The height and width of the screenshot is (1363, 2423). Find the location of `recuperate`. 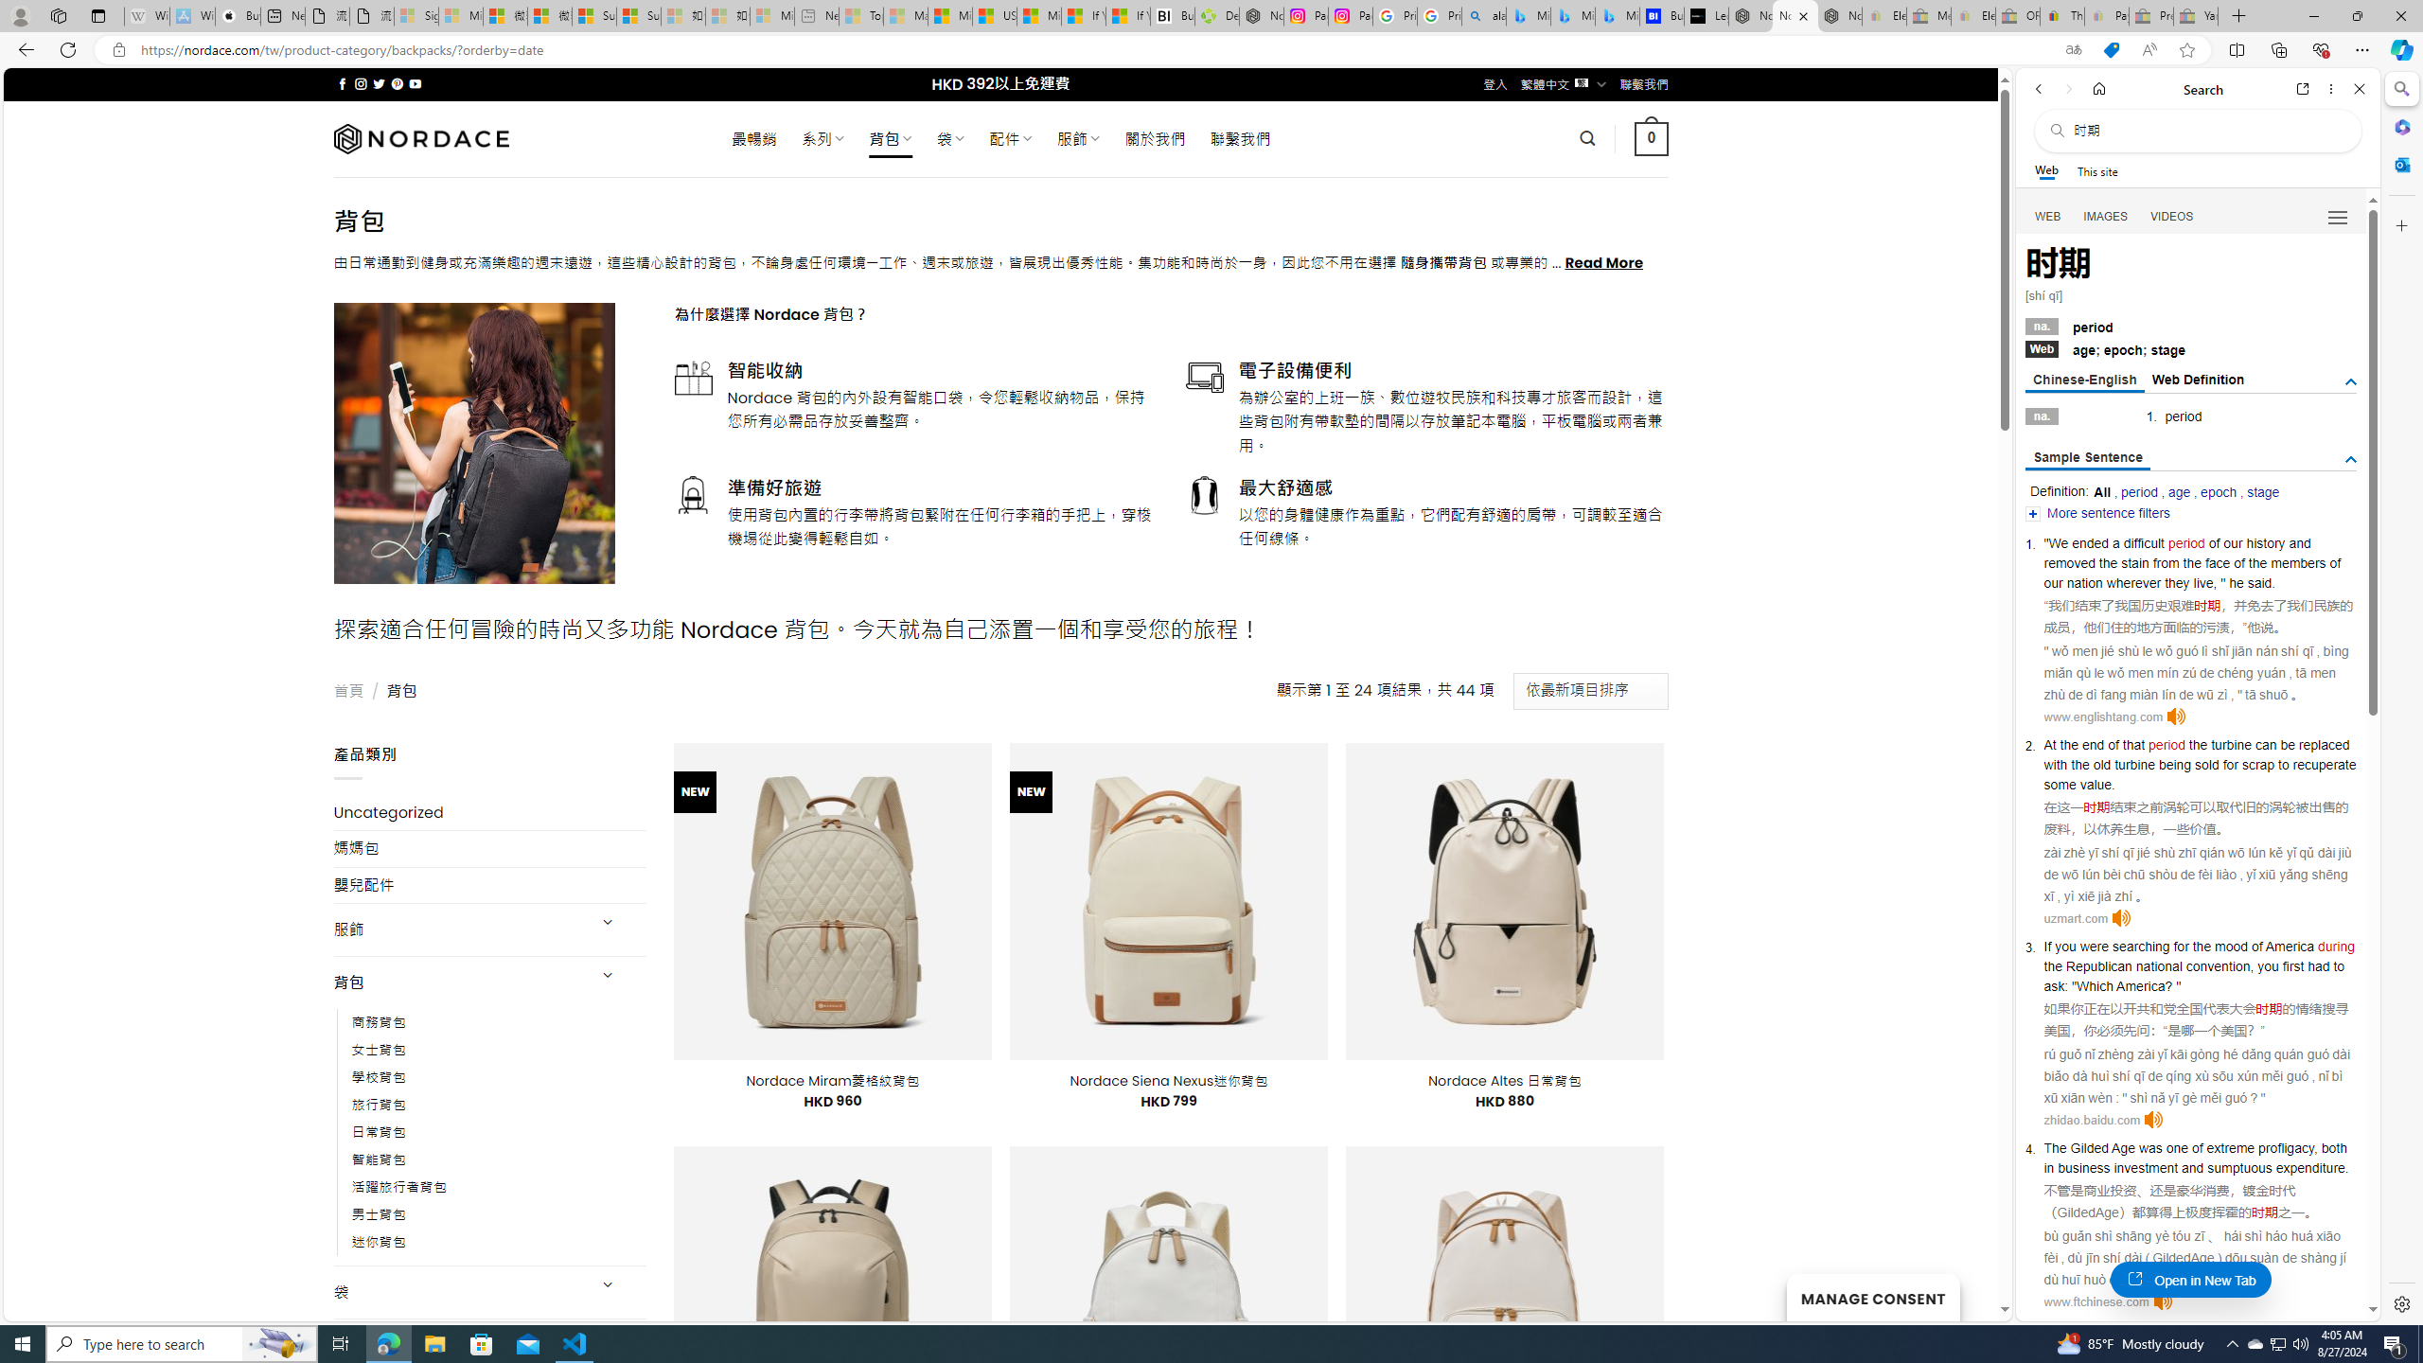

recuperate is located at coordinates (2325, 765).